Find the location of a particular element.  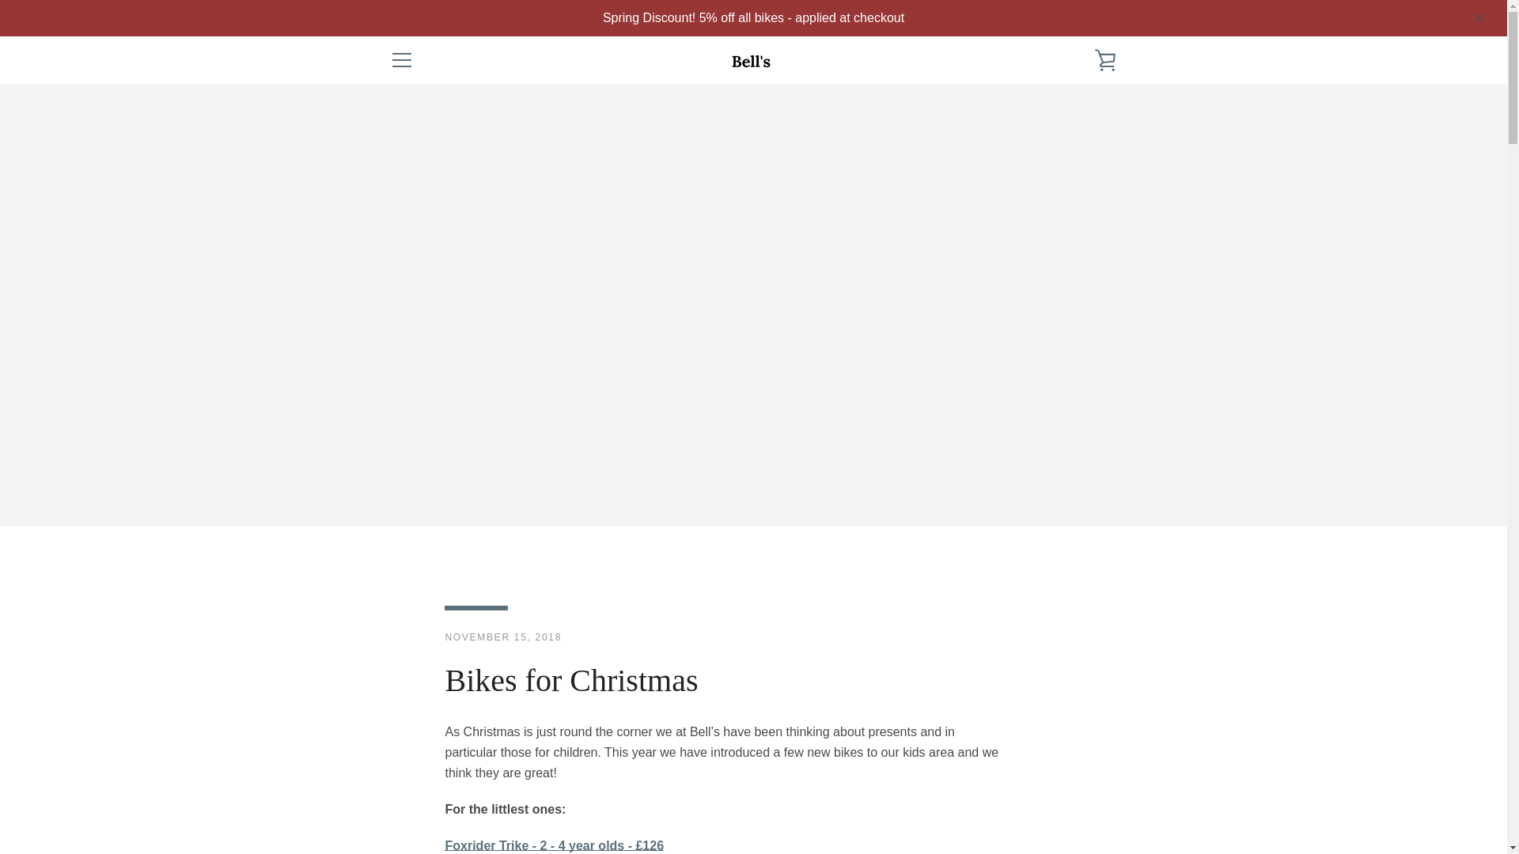

Shop Pay is located at coordinates (1031, 811).